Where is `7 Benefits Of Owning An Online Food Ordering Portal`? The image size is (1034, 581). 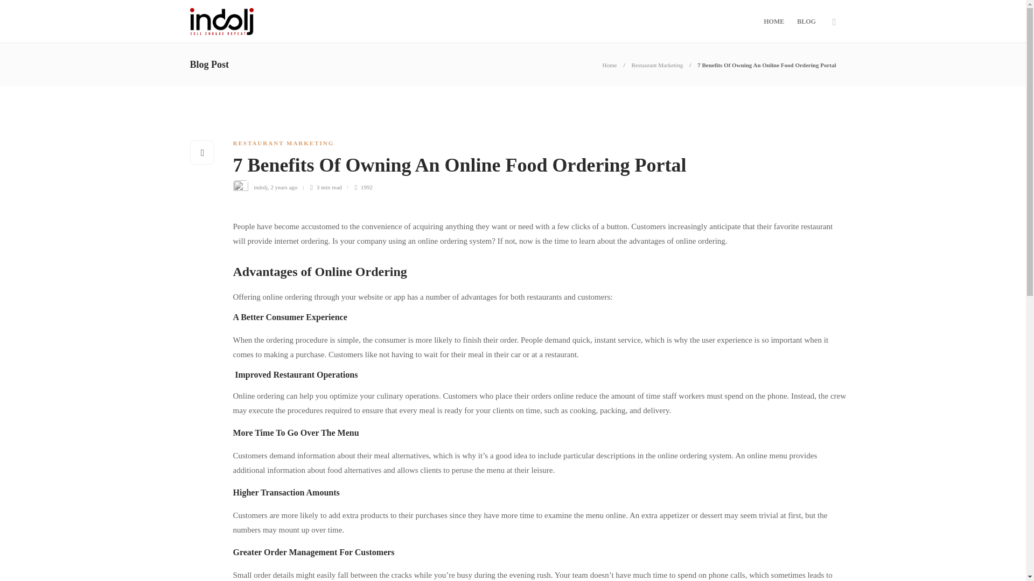 7 Benefits Of Owning An Online Food Ordering Portal is located at coordinates (526, 168).